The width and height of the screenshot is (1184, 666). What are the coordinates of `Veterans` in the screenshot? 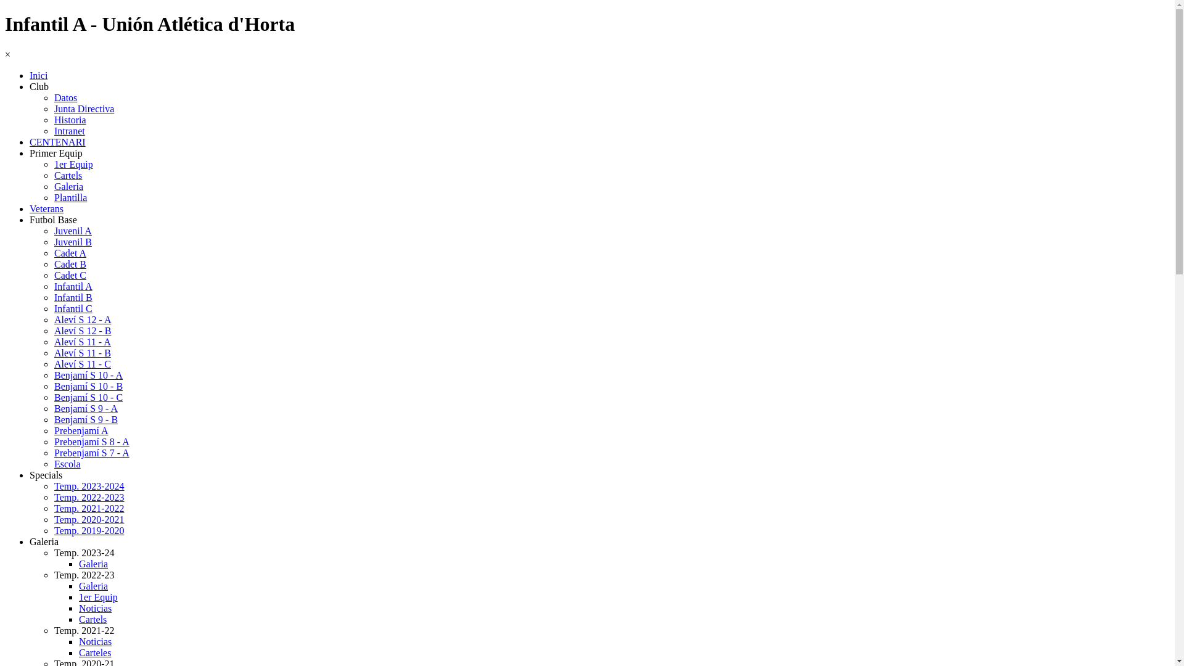 It's located at (47, 208).